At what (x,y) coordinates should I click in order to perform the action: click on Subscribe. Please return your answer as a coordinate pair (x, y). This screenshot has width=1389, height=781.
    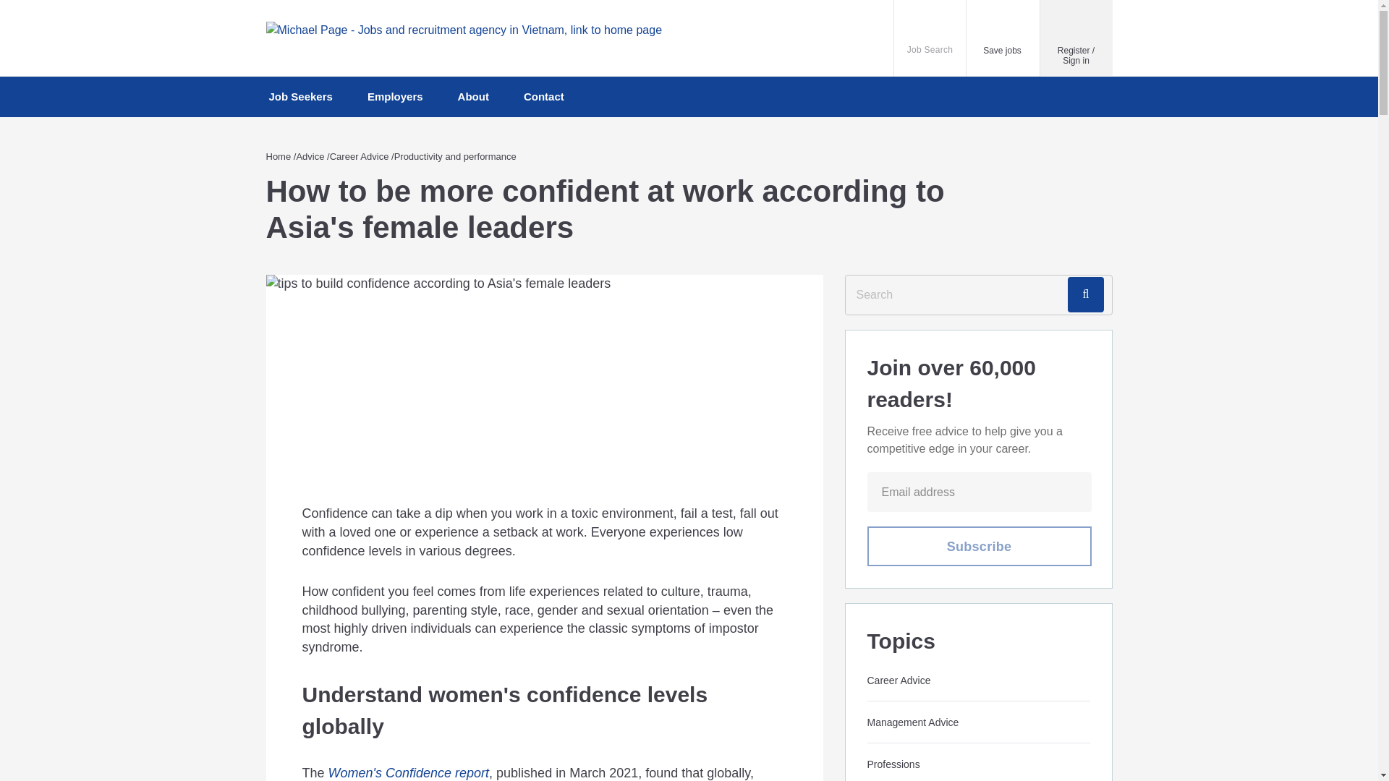
    Looking at the image, I should click on (97, 12).